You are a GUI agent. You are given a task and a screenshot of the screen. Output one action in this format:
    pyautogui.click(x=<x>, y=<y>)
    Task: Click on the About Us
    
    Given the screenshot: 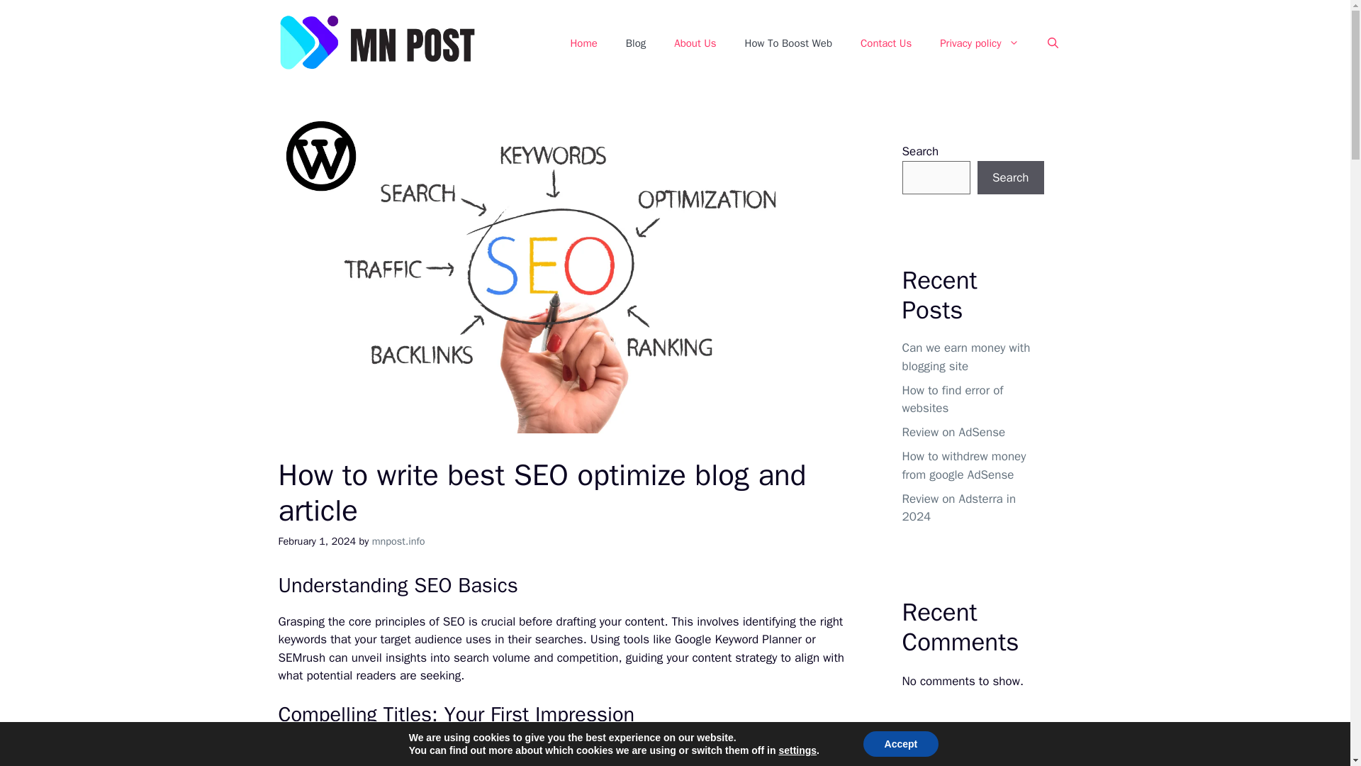 What is the action you would take?
    pyautogui.click(x=695, y=43)
    